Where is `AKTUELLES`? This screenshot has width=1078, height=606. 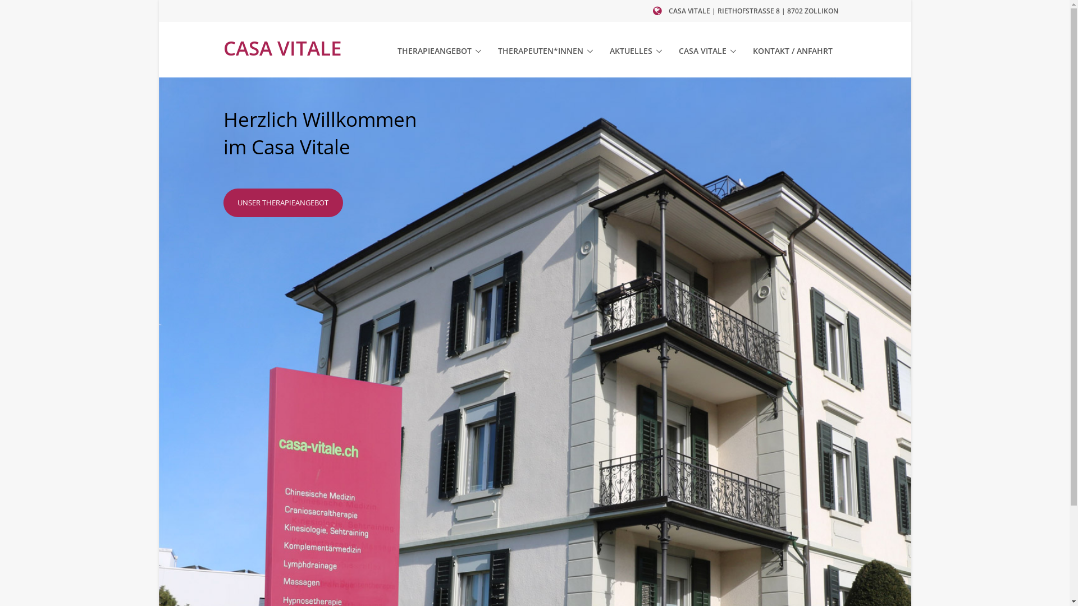
AKTUELLES is located at coordinates (636, 51).